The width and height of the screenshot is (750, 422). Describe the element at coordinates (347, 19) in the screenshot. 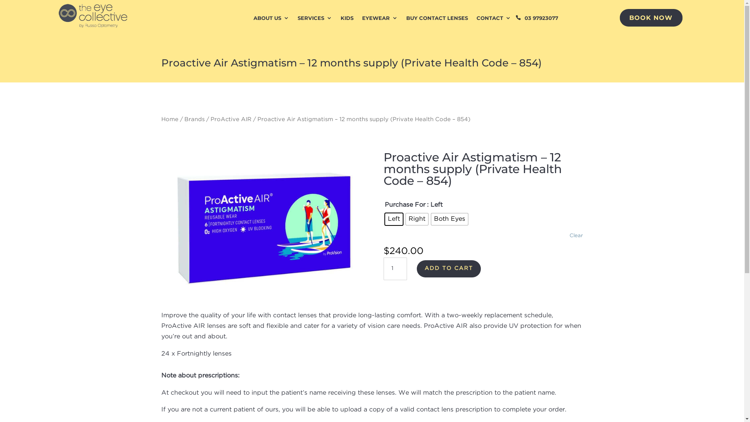

I see `KIDS` at that location.